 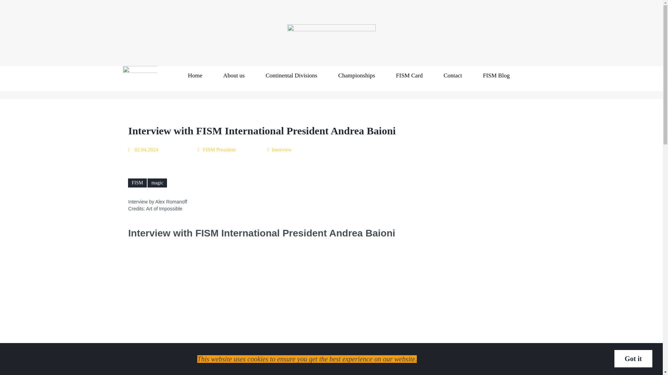 What do you see at coordinates (195, 76) in the screenshot?
I see `Home` at bounding box center [195, 76].